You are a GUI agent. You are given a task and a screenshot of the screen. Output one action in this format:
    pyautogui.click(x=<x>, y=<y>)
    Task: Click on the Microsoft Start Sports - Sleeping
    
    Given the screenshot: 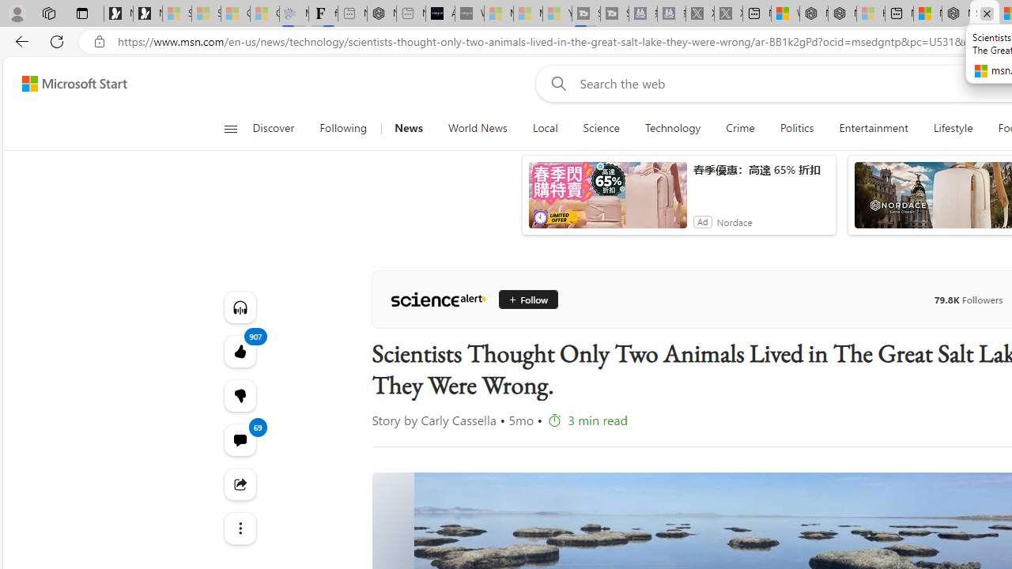 What is the action you would take?
    pyautogui.click(x=498, y=14)
    